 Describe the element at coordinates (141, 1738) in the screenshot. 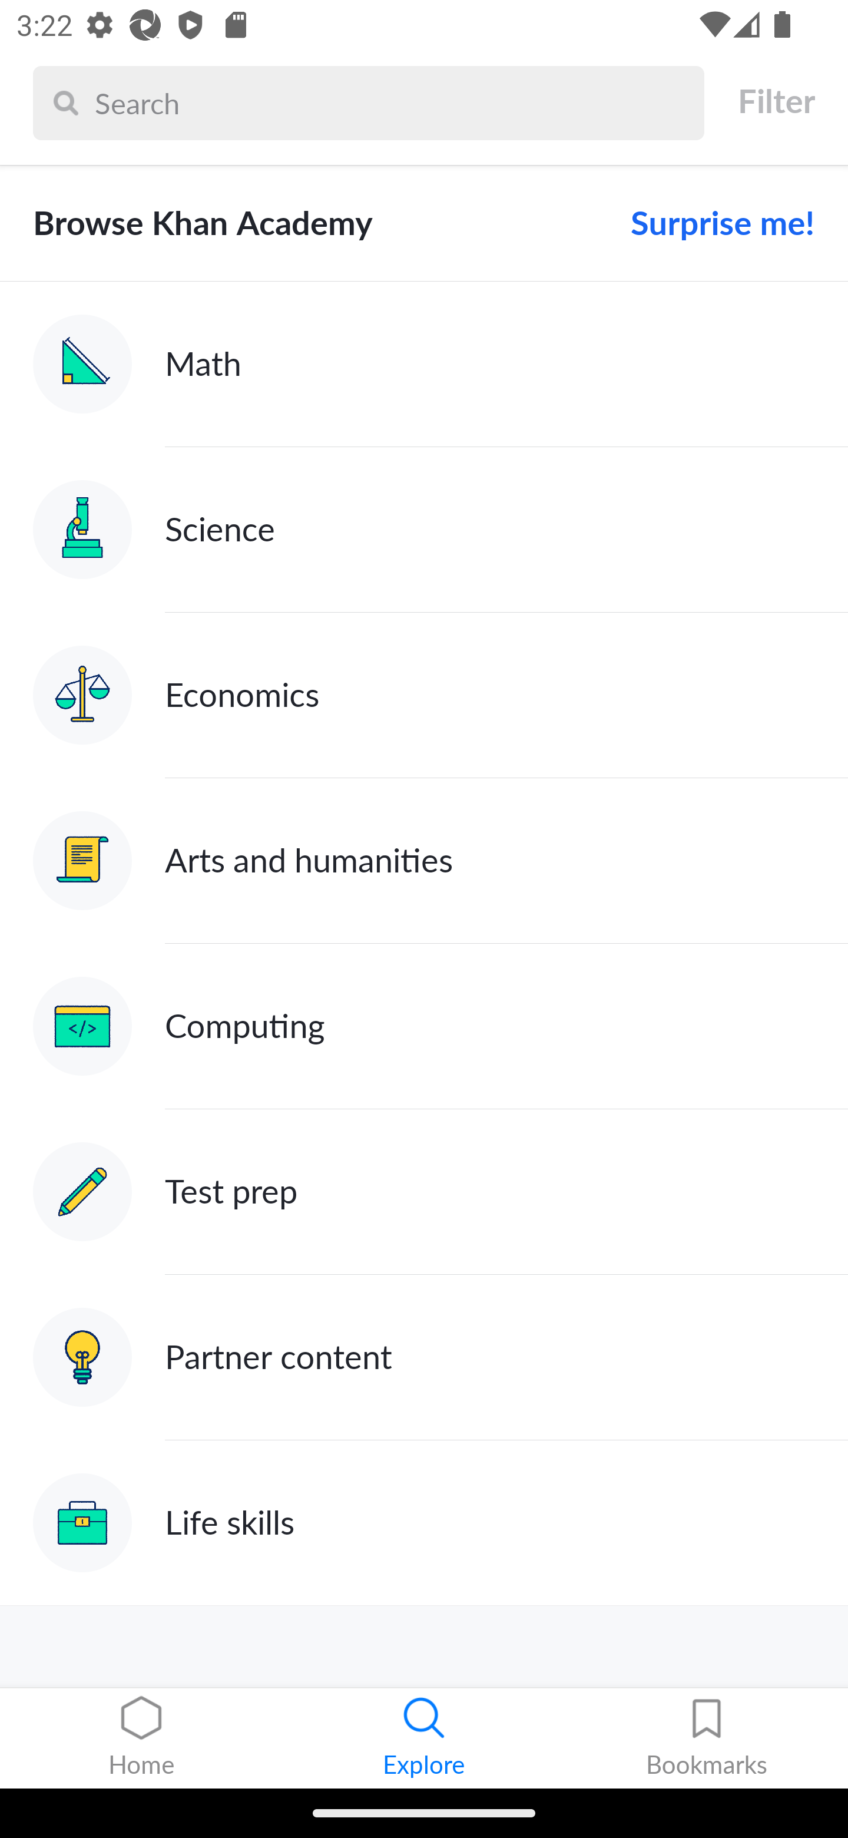

I see `Home` at that location.